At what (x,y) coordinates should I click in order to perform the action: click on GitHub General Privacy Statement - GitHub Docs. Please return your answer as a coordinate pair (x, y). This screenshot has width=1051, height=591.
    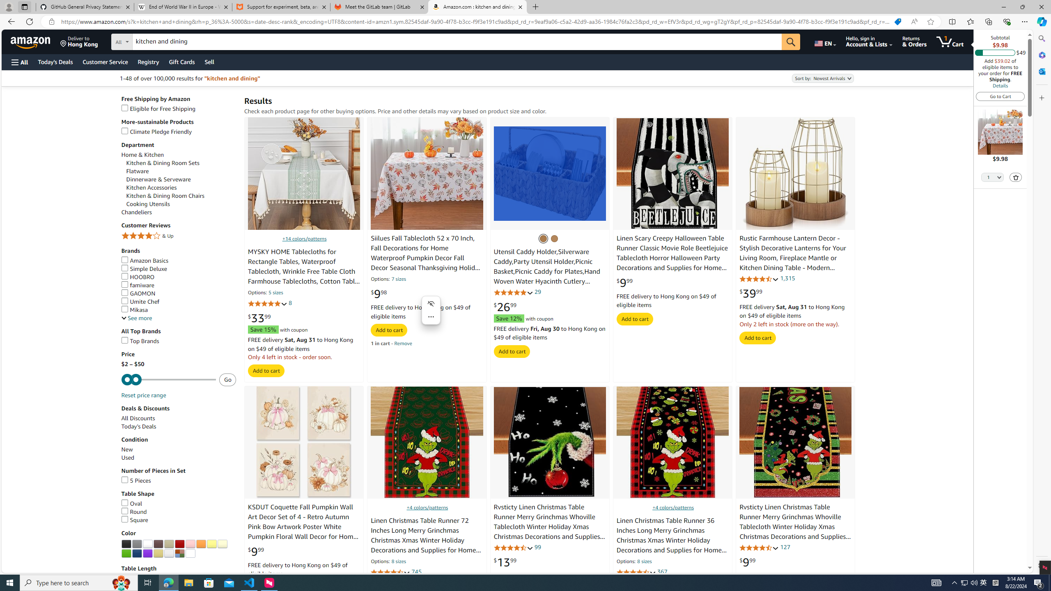
    Looking at the image, I should click on (85, 7).